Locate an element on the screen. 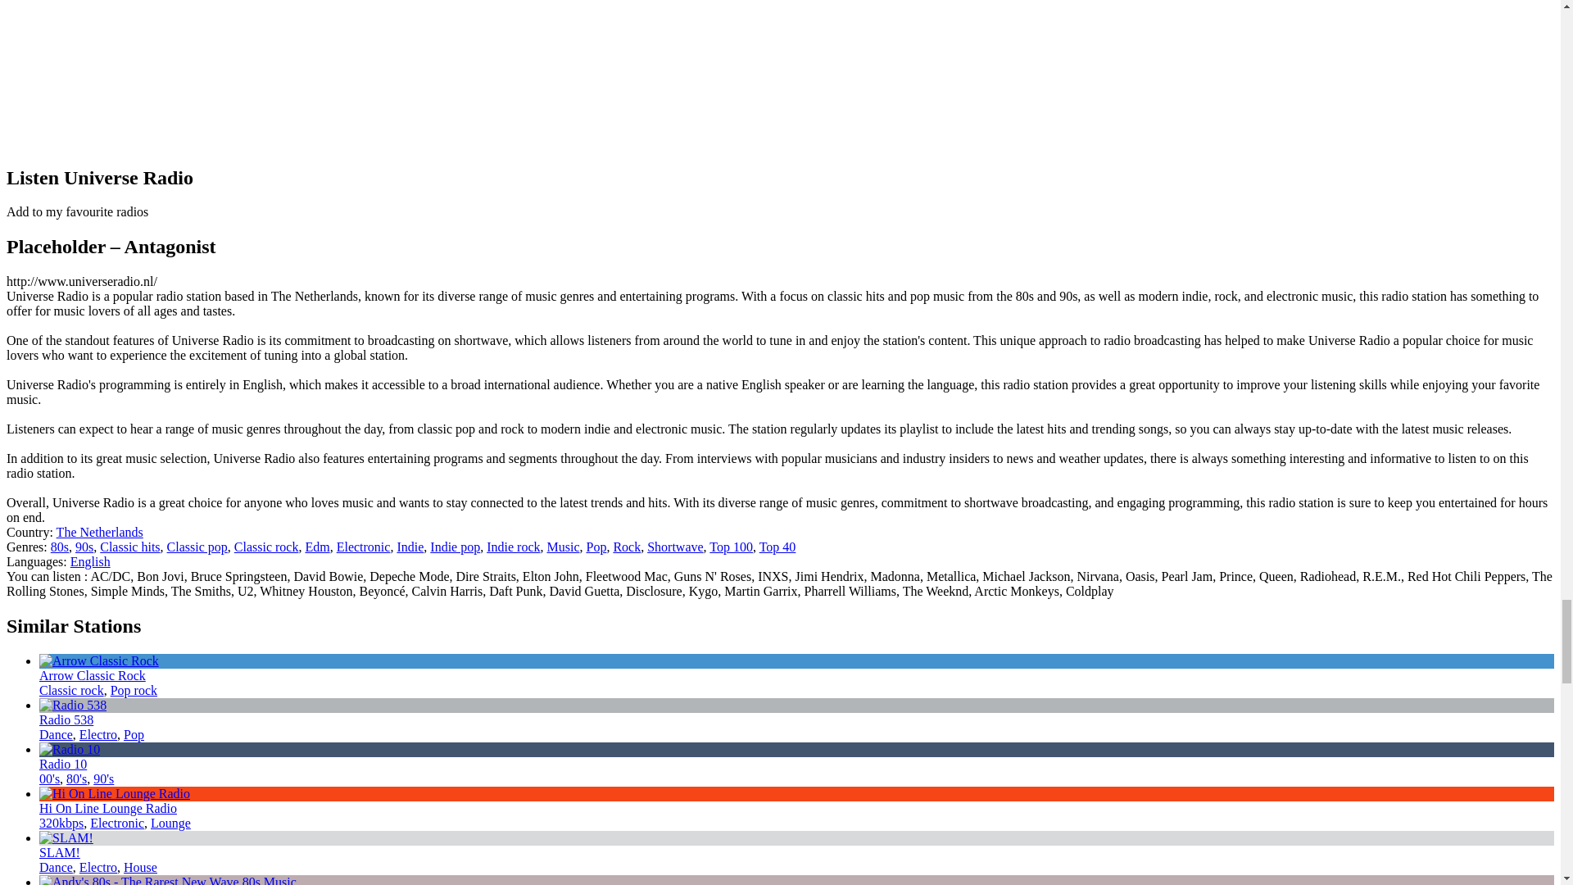  Indie rock is located at coordinates (513, 547).